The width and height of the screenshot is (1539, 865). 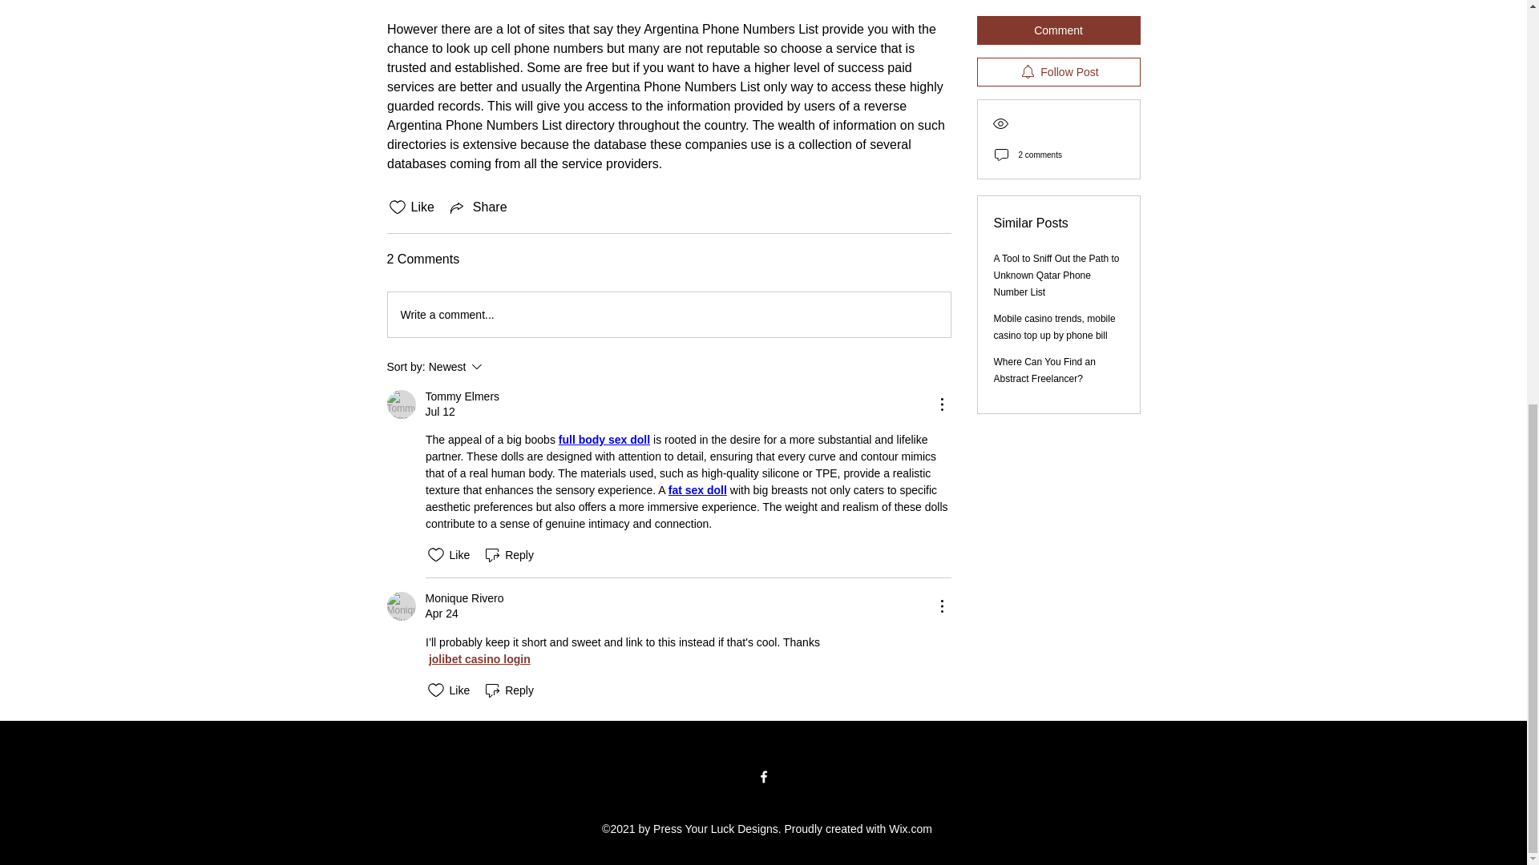 What do you see at coordinates (478, 207) in the screenshot?
I see `Share` at bounding box center [478, 207].